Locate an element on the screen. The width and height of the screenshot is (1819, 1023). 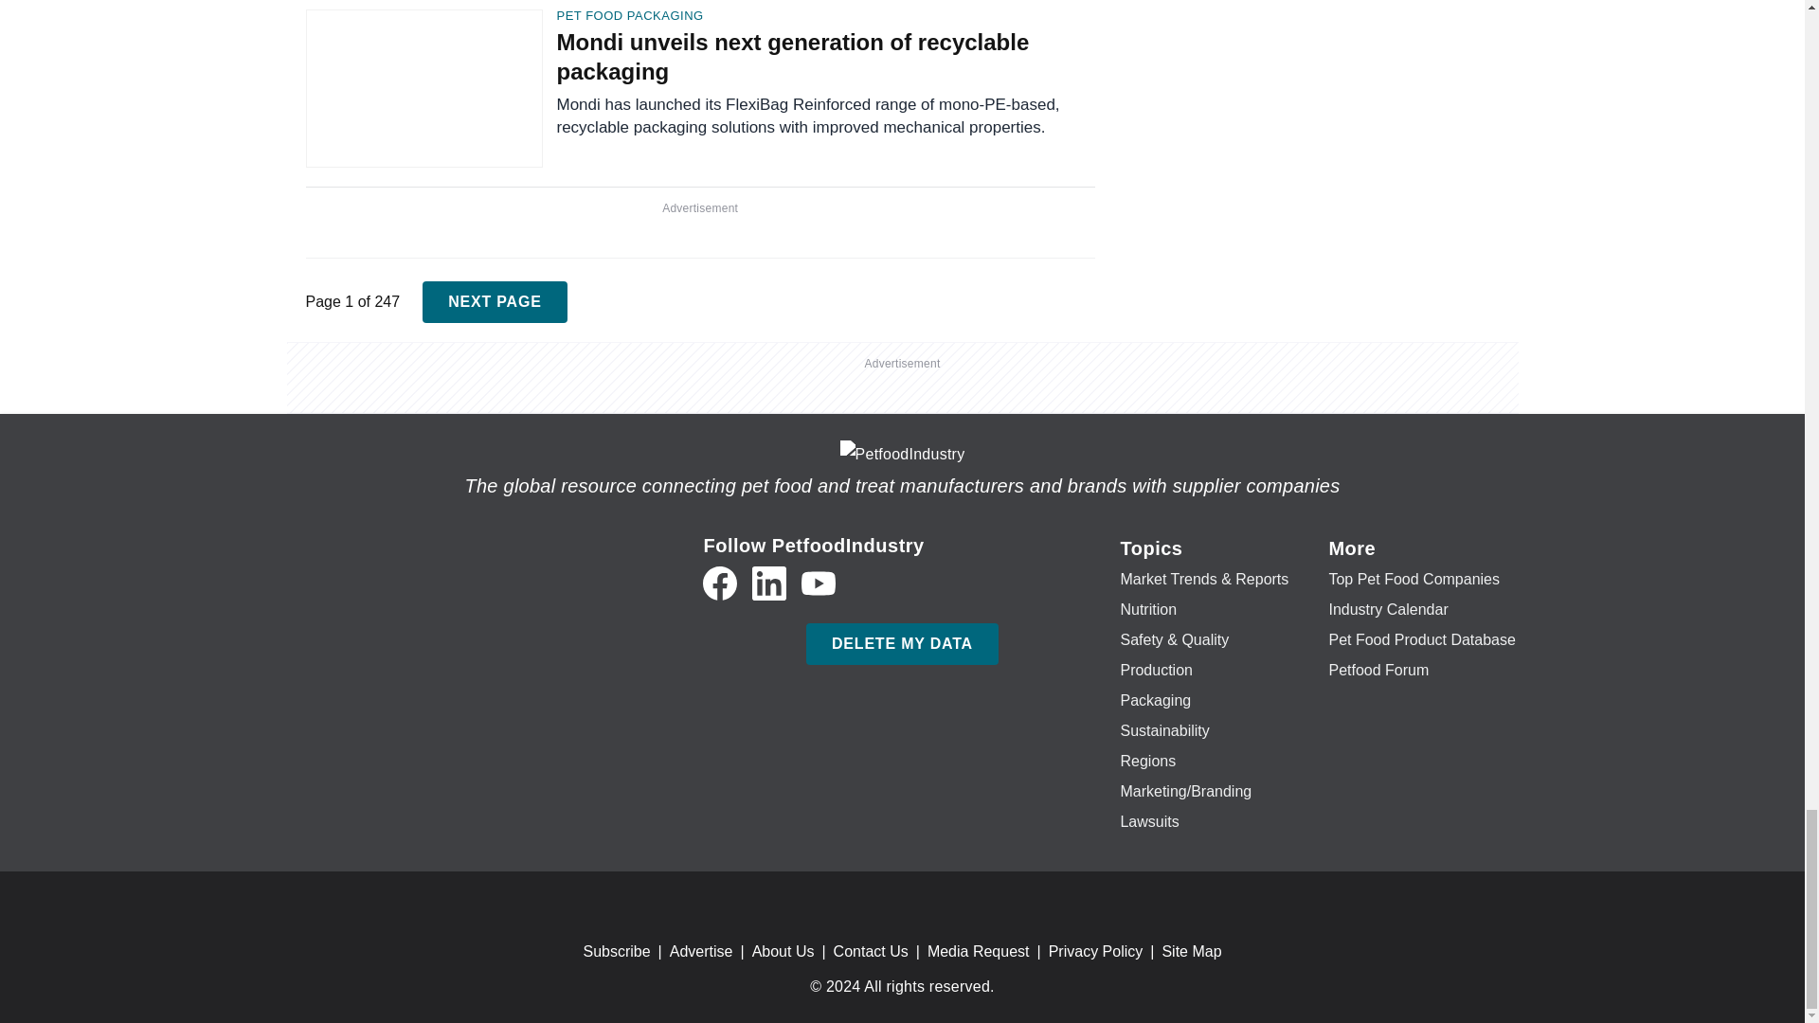
LinkedIn icon is located at coordinates (769, 583).